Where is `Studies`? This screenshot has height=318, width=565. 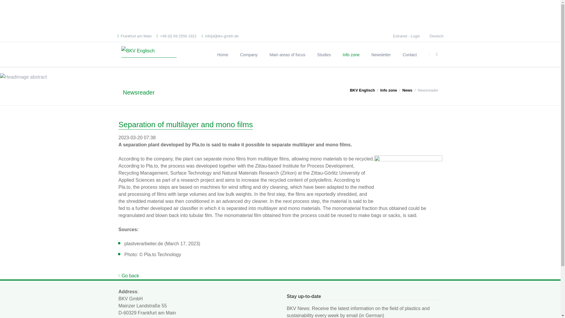 Studies is located at coordinates (324, 54).